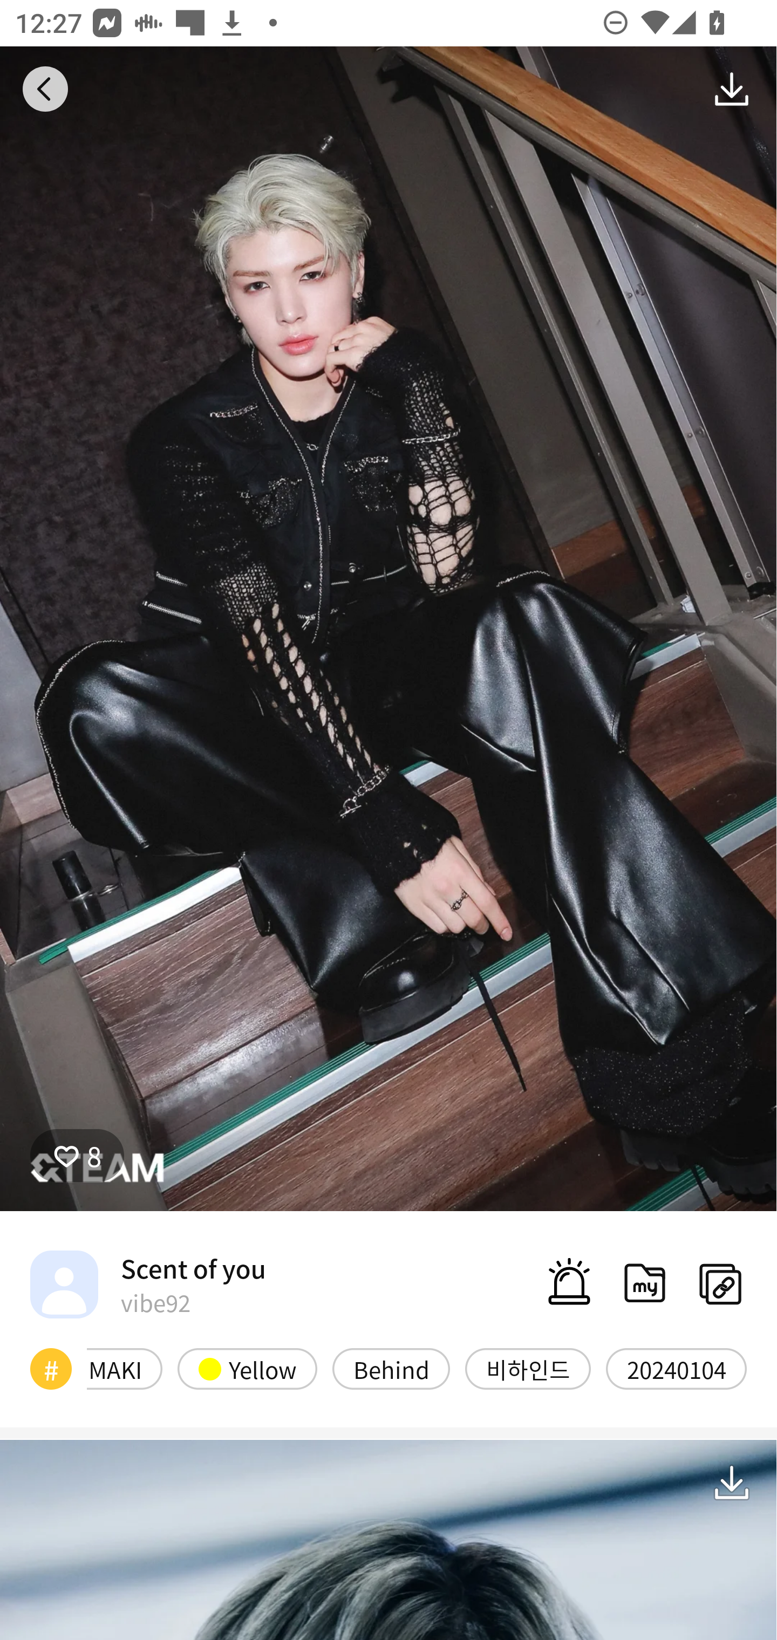  I want to click on MAKI, so click(124, 1368).